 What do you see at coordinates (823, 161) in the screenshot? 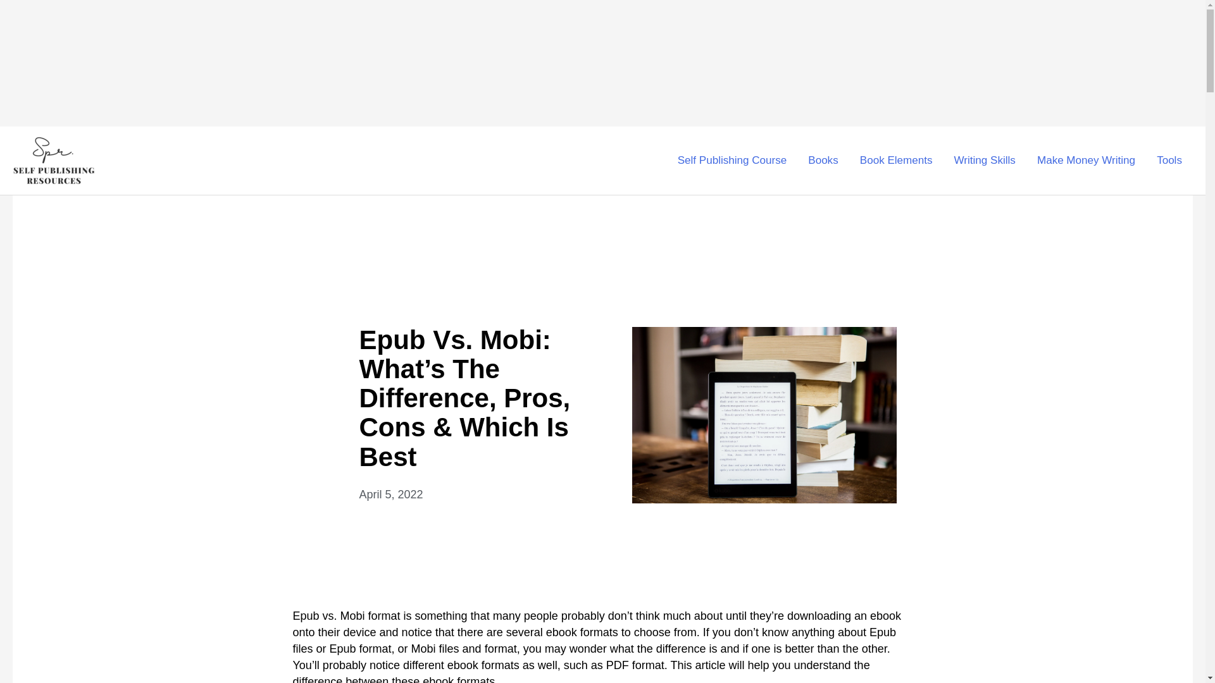
I see `Books` at bounding box center [823, 161].